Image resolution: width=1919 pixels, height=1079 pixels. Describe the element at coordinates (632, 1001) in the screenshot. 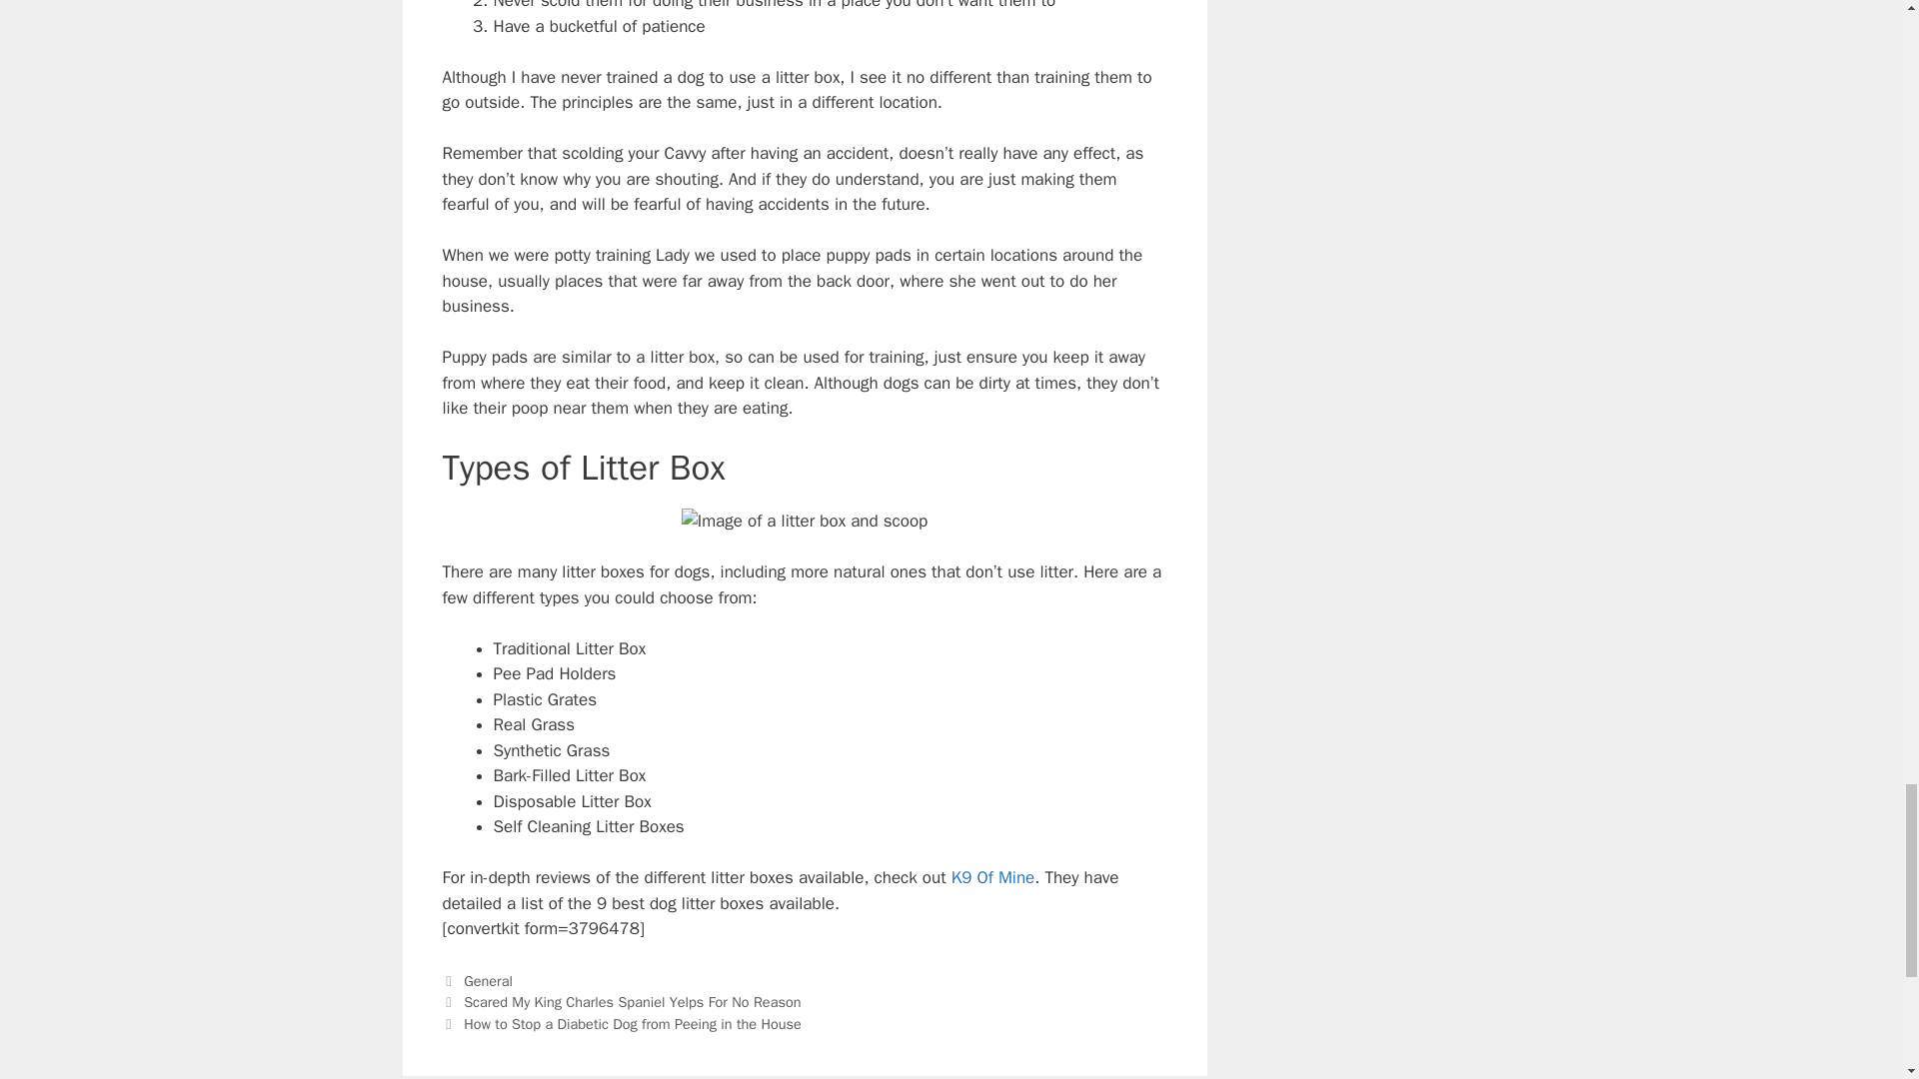

I see `Scared My King Charles Spaniel Yelps For No Reason` at that location.